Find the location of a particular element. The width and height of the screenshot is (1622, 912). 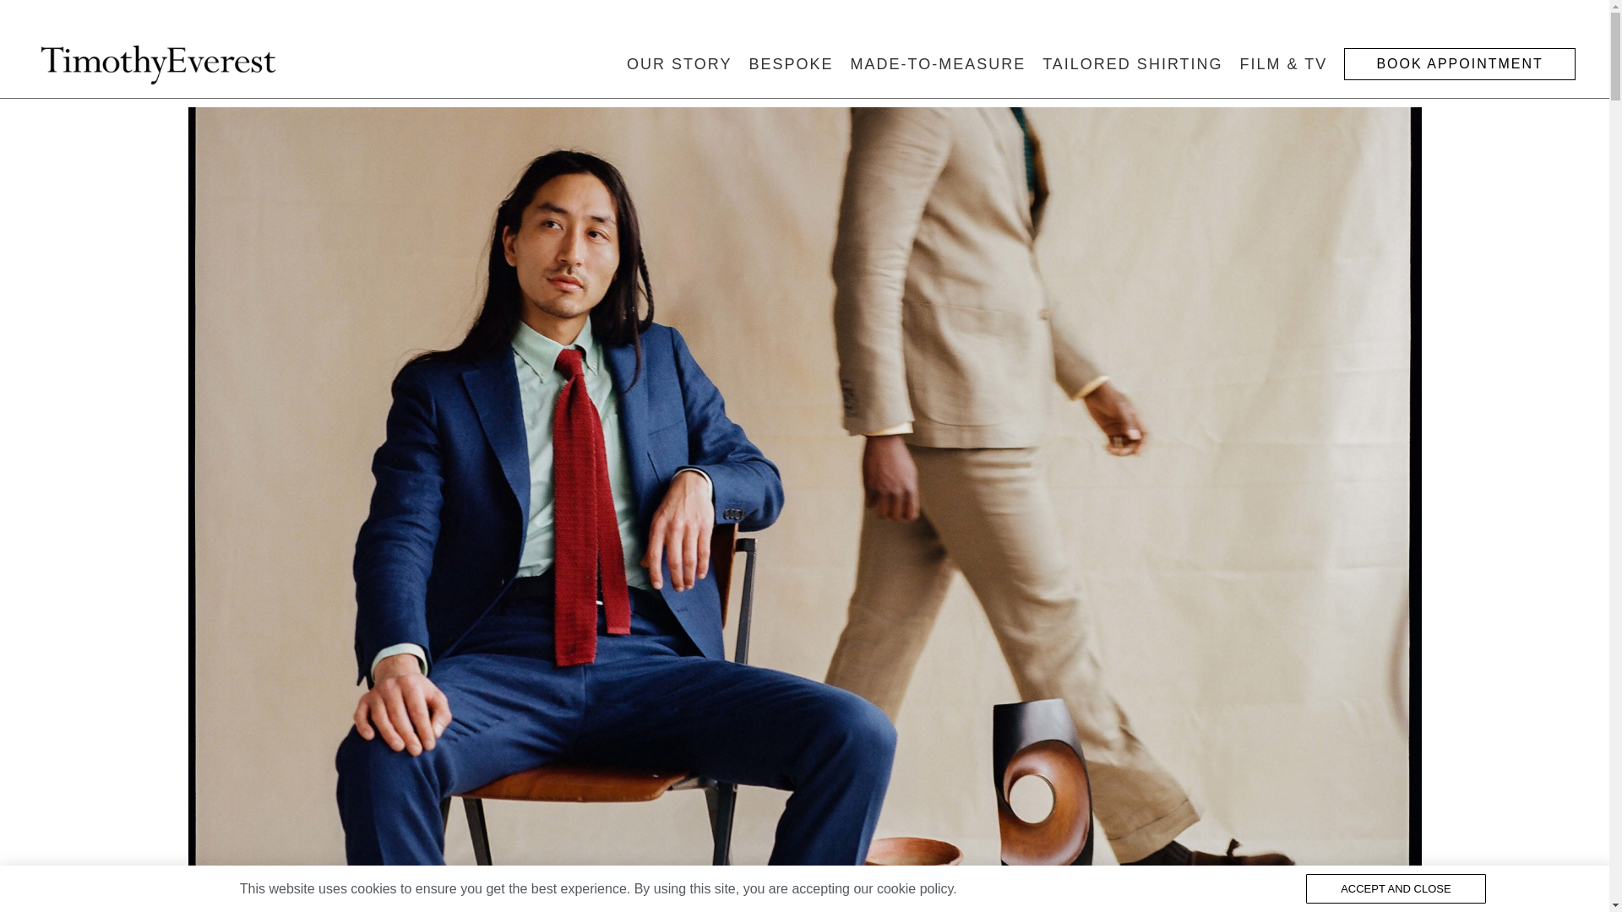

TAILORED SHIRTING is located at coordinates (1132, 64).